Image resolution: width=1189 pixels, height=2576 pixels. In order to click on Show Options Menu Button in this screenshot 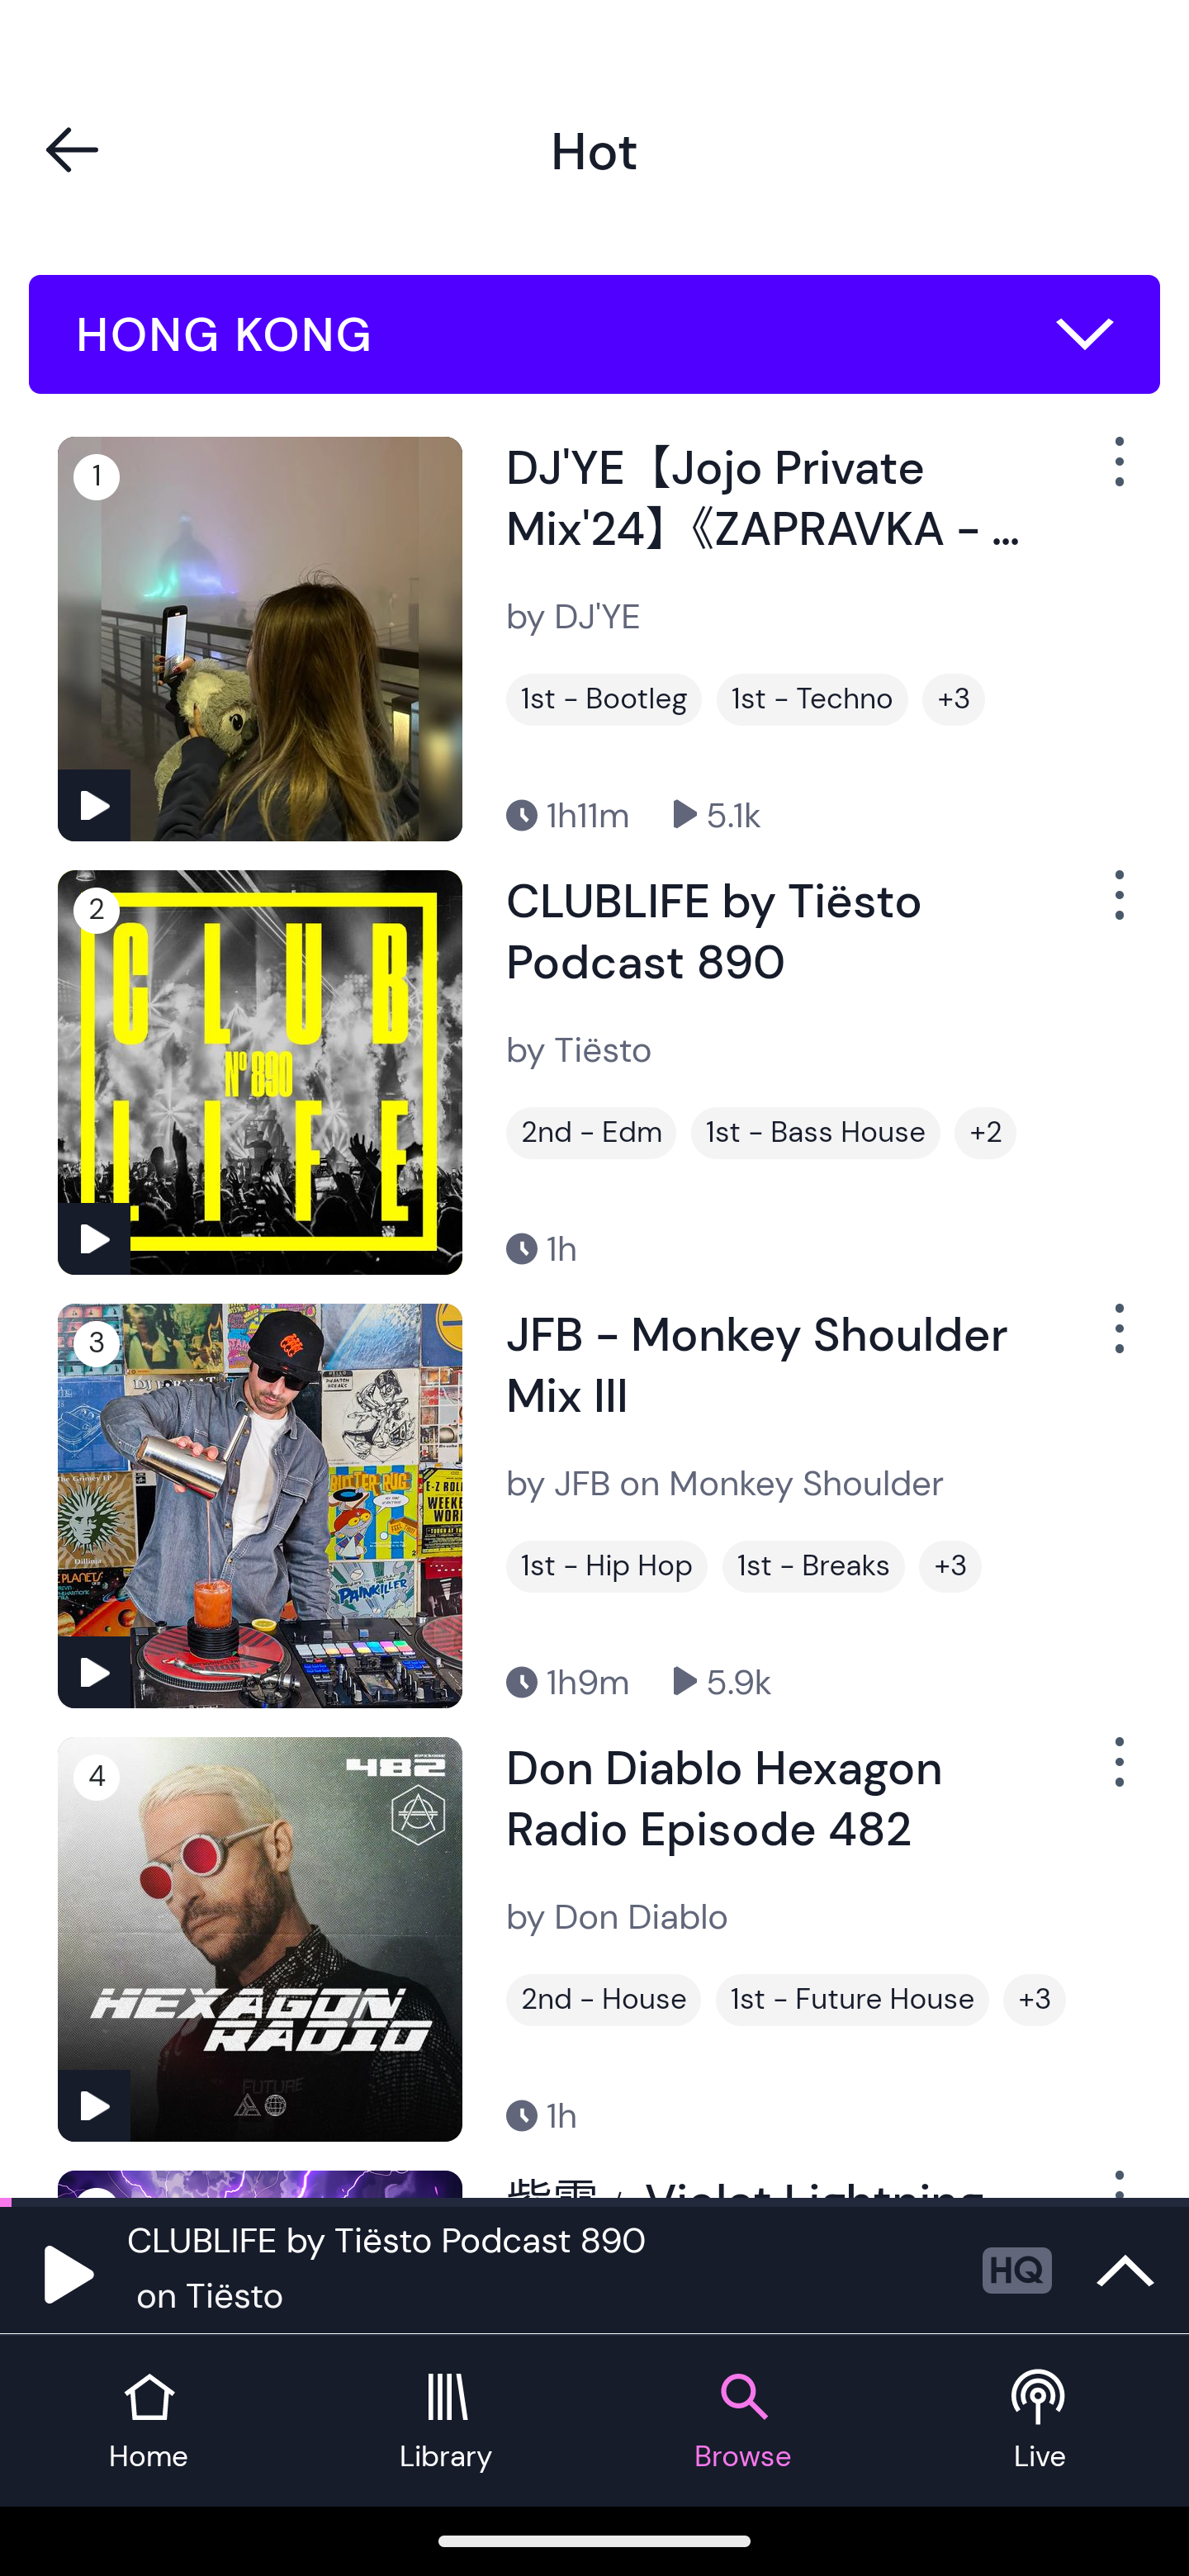, I will do `click(1116, 1774)`.